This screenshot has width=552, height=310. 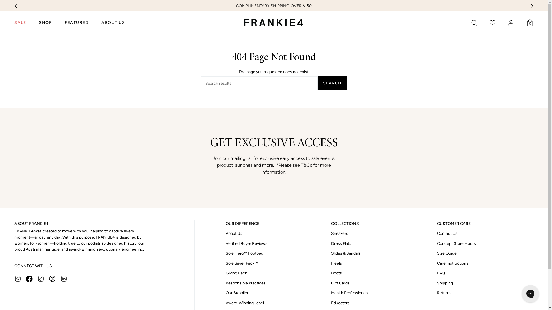 What do you see at coordinates (447, 234) in the screenshot?
I see `Contact Us` at bounding box center [447, 234].